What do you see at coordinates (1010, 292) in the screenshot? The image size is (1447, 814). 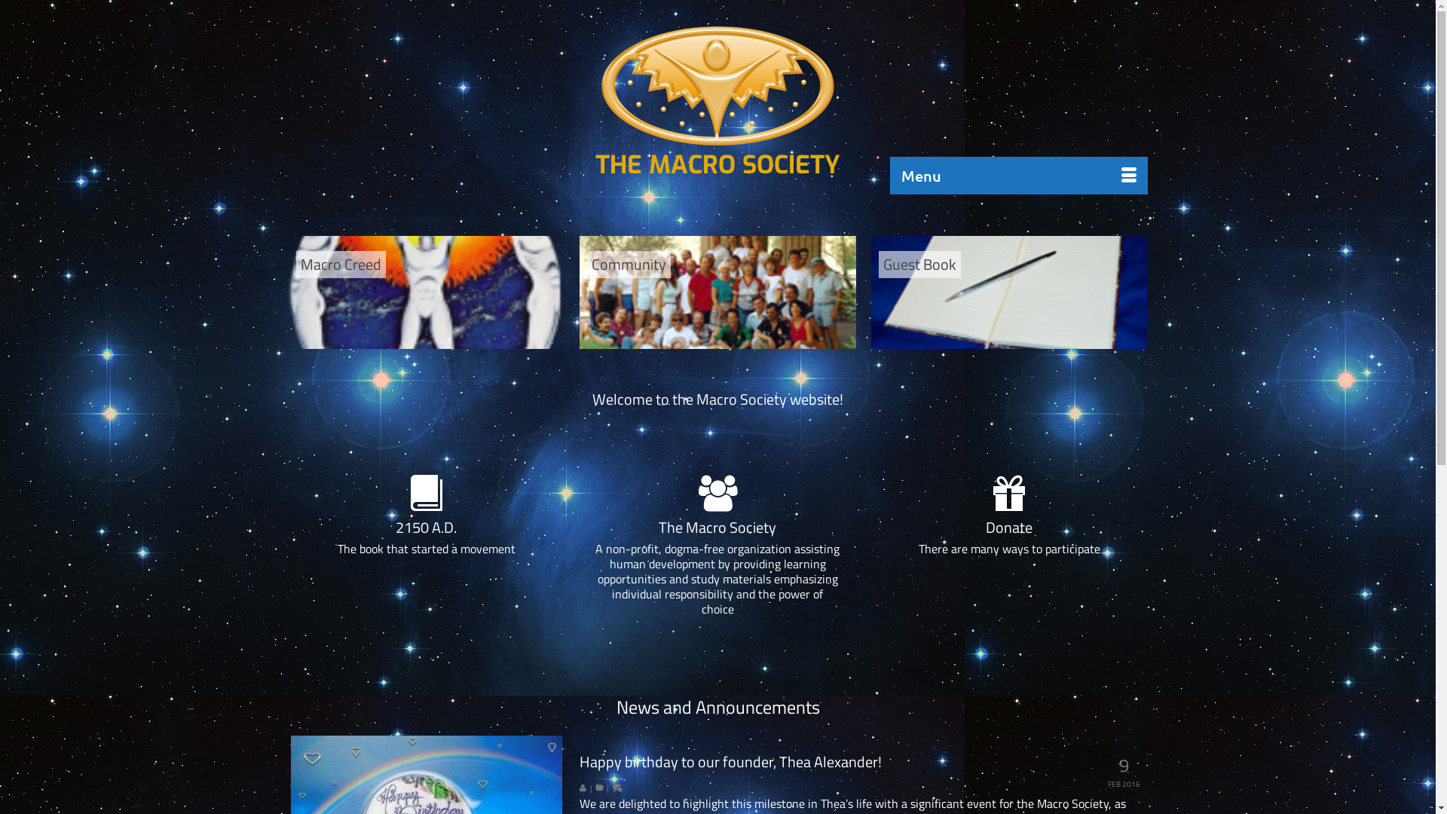 I see `Guest Book` at bounding box center [1010, 292].